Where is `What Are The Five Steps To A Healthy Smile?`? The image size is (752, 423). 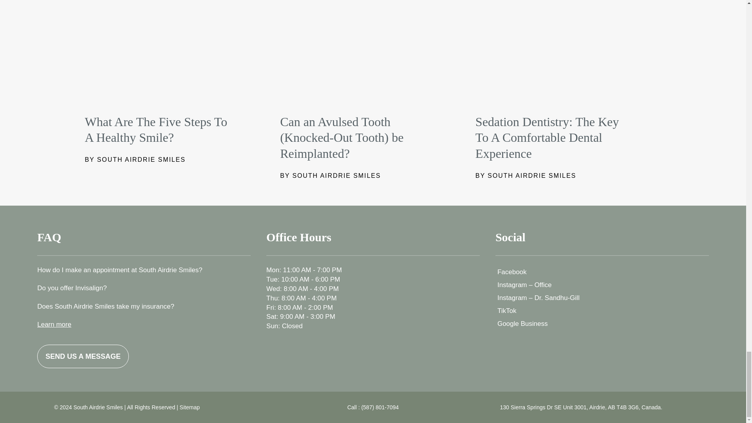
What Are The Five Steps To A Healthy Smile? is located at coordinates (155, 130).